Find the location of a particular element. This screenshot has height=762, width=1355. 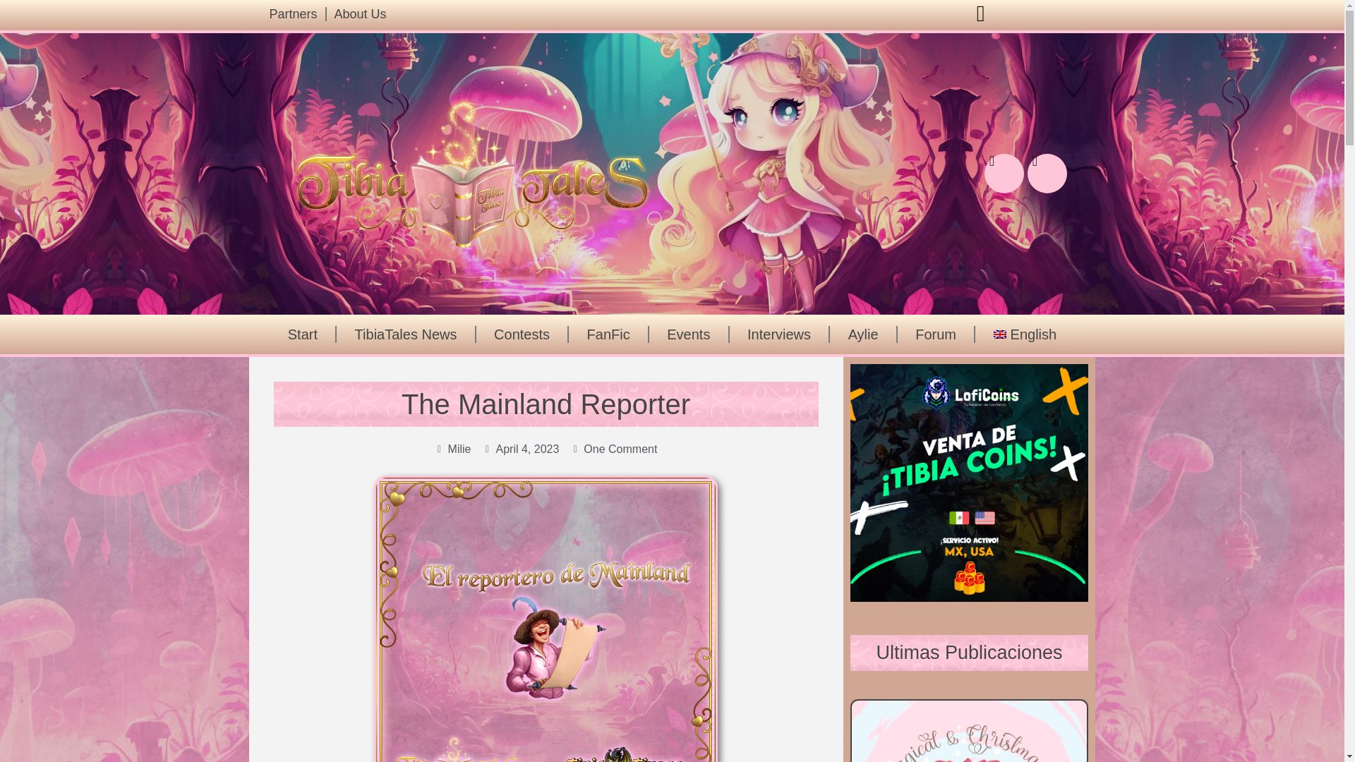

Events is located at coordinates (689, 334).